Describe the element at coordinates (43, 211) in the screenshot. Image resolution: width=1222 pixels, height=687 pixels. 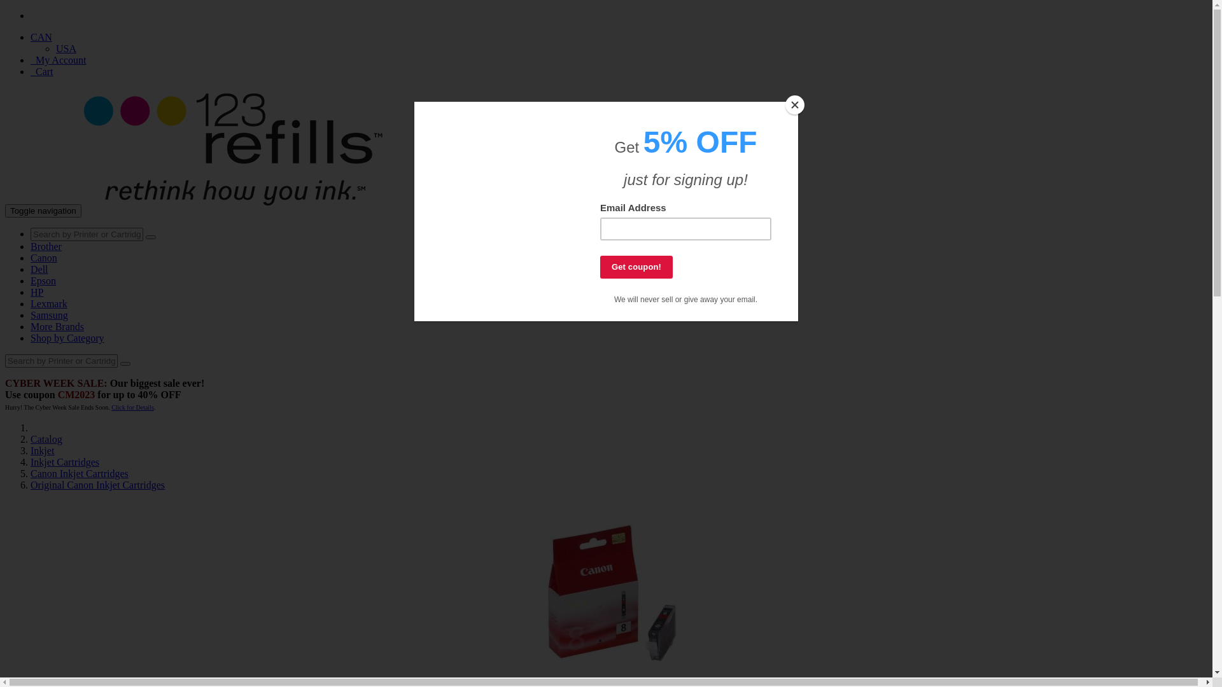
I see `Toggle navigation` at that location.